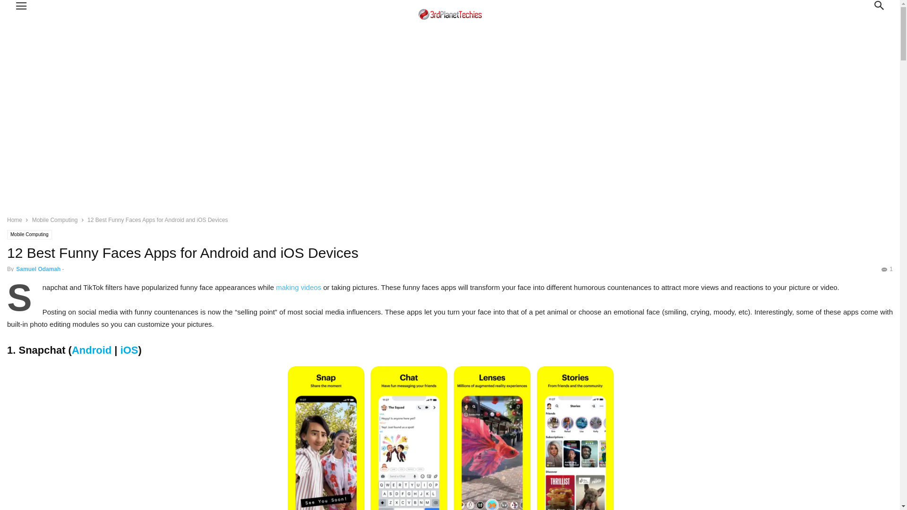  Describe the element at coordinates (887, 92) in the screenshot. I see `1` at that location.